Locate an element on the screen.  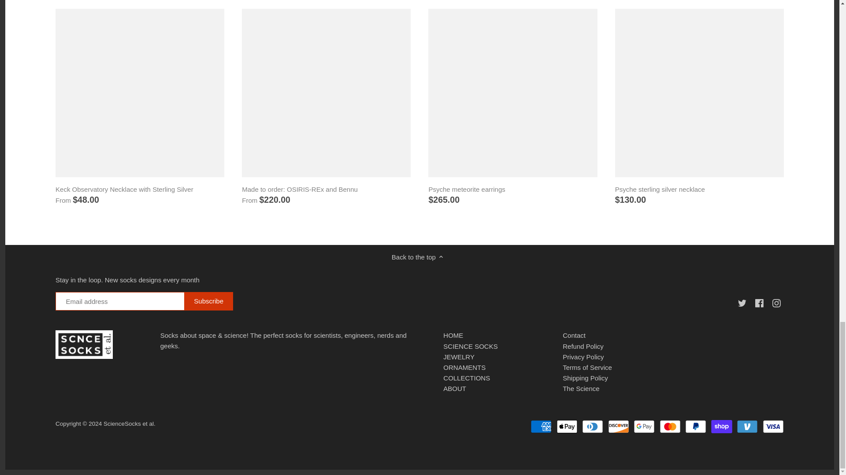
Twitter is located at coordinates (742, 303).